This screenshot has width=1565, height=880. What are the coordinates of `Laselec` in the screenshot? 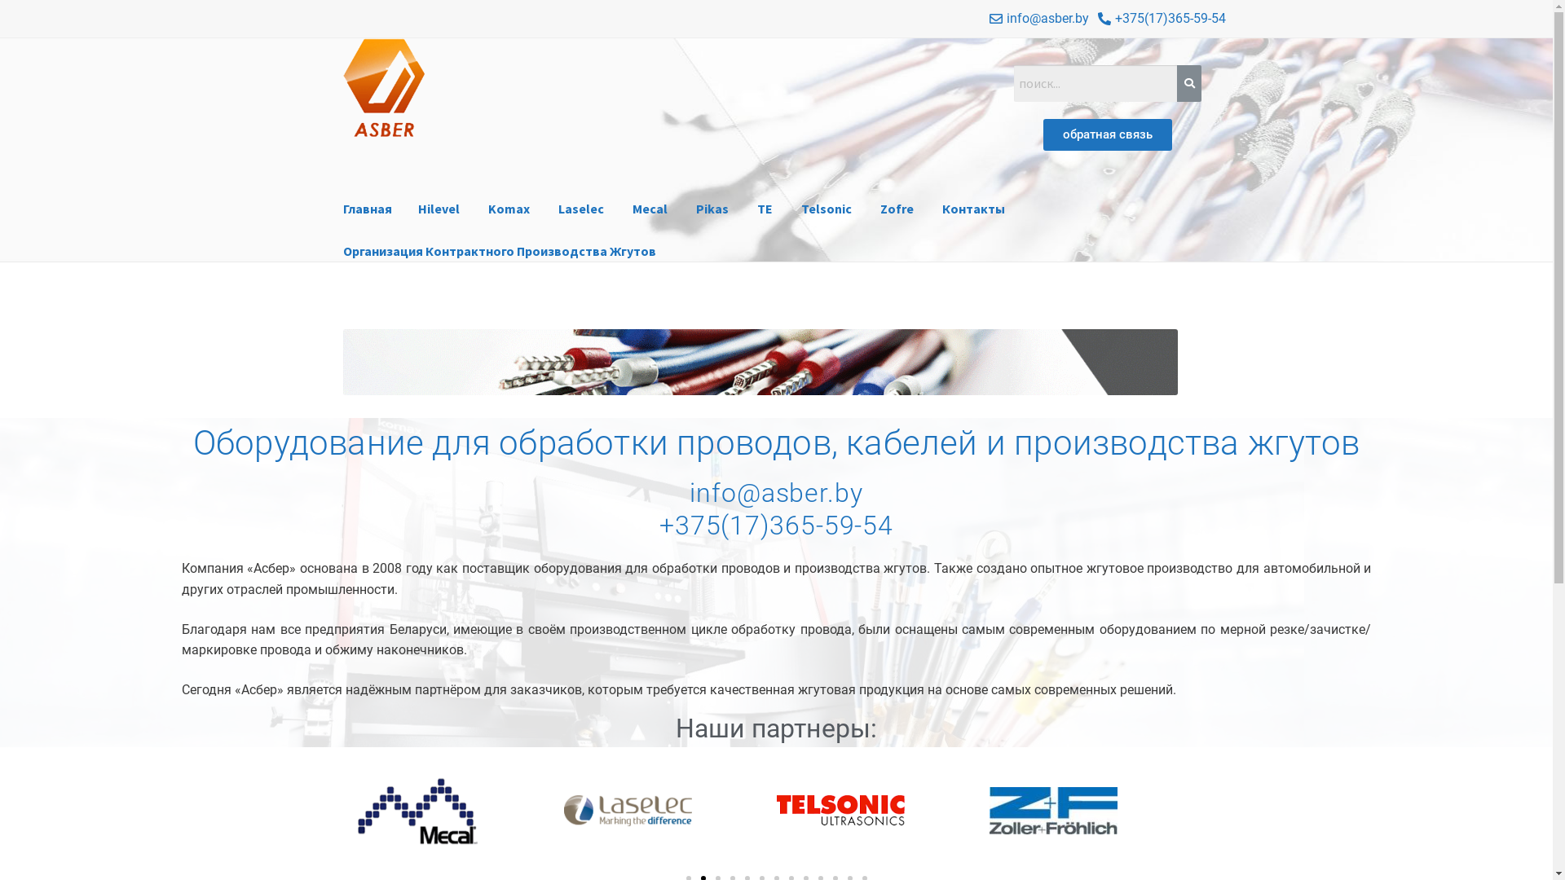 It's located at (581, 209).